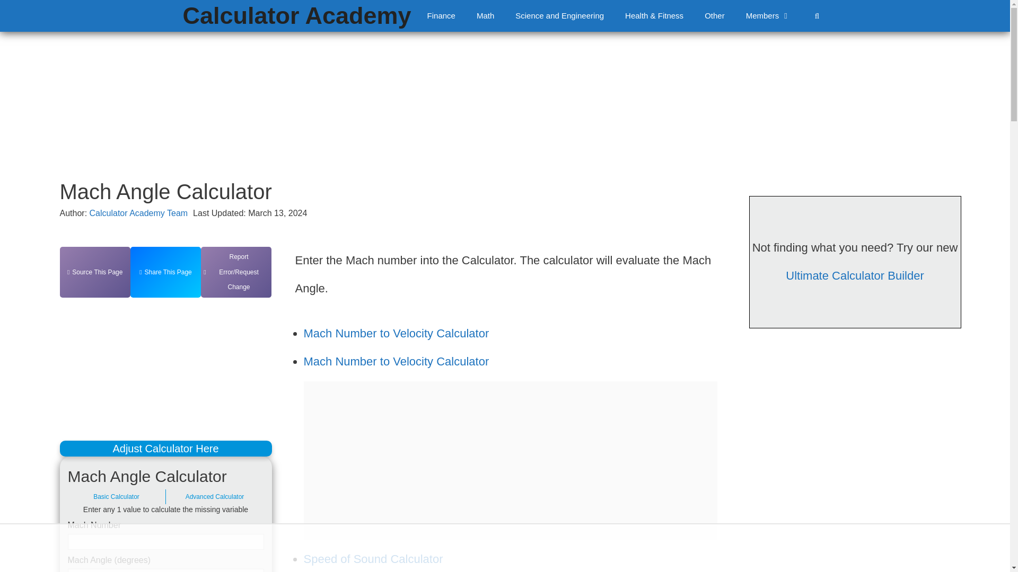 This screenshot has width=1018, height=572. Describe the element at coordinates (139, 213) in the screenshot. I see `Calculator Academy Team` at that location.